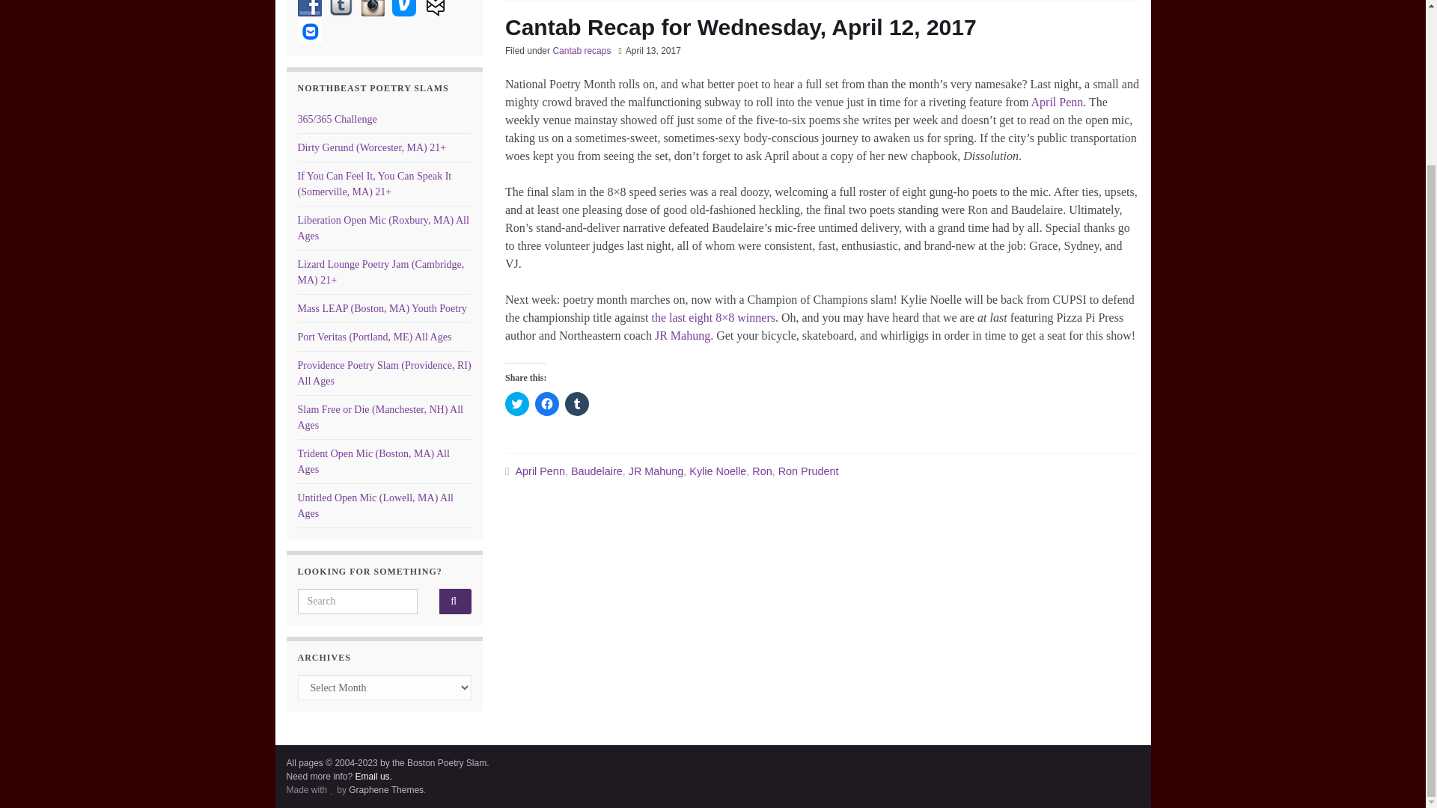 The width and height of the screenshot is (1437, 808). Describe the element at coordinates (373, 7) in the screenshot. I see ` Instagram` at that location.